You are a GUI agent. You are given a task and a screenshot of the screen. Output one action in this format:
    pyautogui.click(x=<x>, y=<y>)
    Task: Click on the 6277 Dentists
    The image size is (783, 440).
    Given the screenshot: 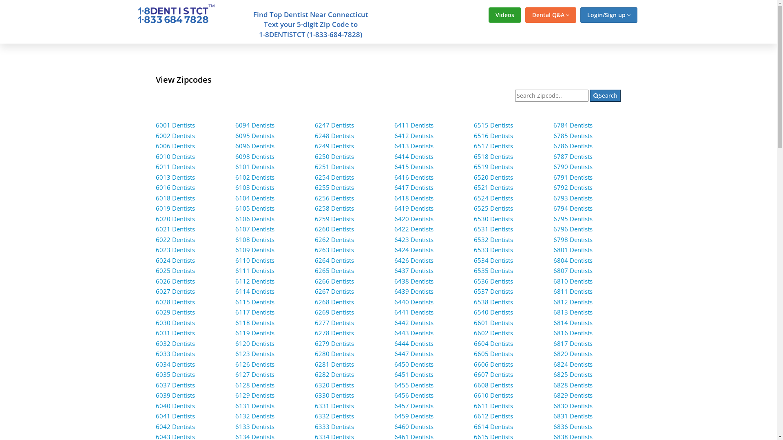 What is the action you would take?
    pyautogui.click(x=334, y=323)
    